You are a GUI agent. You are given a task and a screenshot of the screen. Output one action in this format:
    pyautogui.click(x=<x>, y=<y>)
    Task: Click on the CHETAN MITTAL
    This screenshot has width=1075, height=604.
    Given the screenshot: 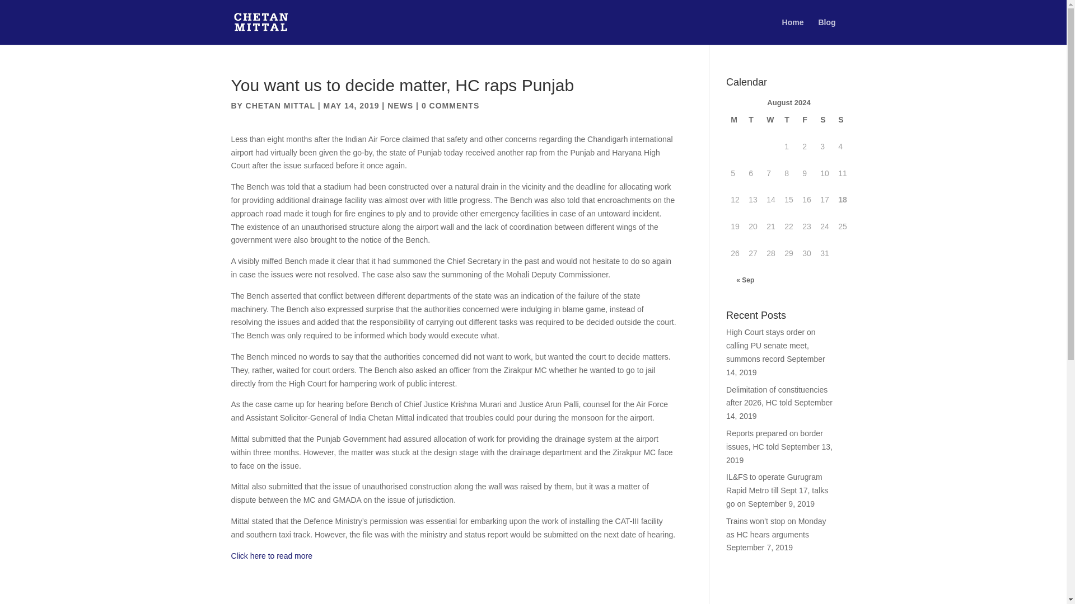 What is the action you would take?
    pyautogui.click(x=280, y=105)
    